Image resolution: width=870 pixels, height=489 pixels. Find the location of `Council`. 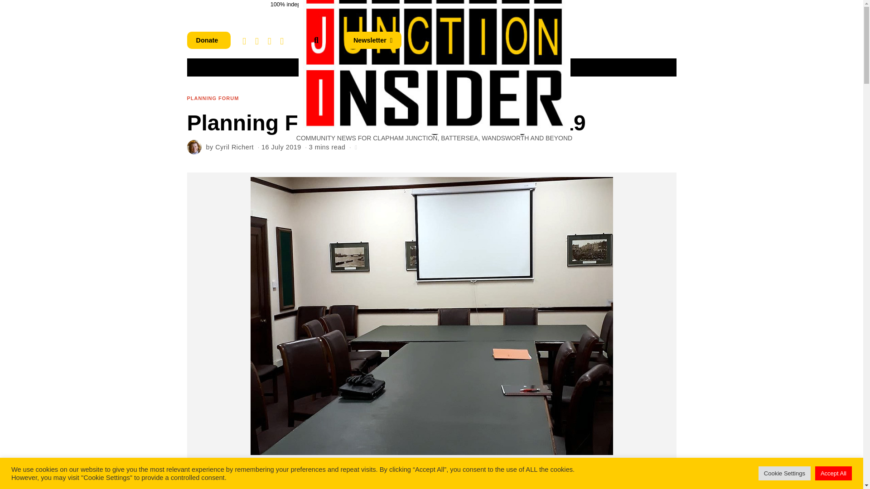

Council is located at coordinates (541, 67).